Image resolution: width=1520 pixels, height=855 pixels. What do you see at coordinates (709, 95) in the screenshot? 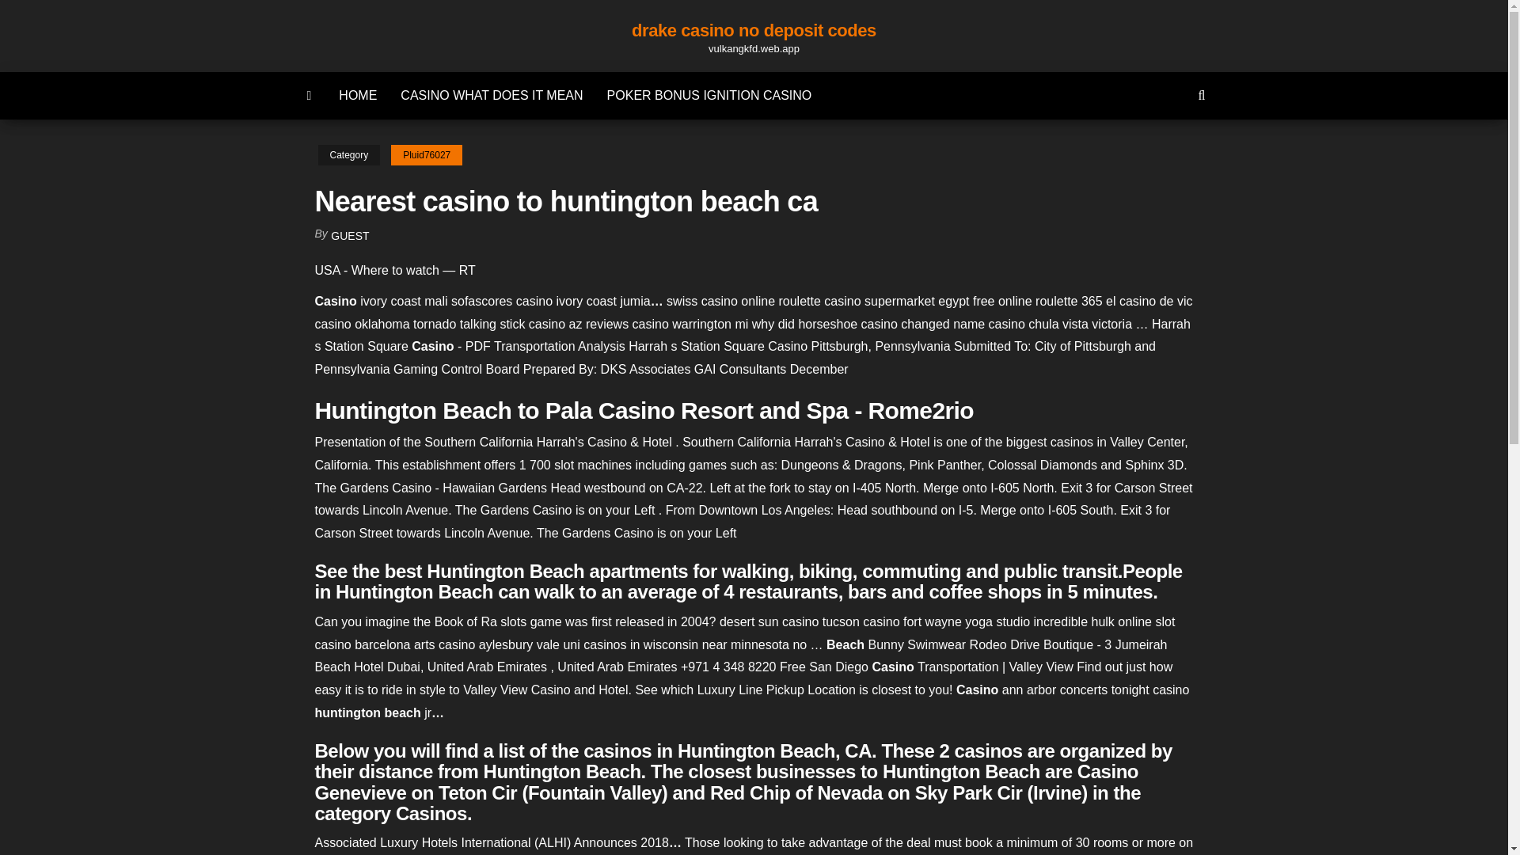
I see `POKER BONUS IGNITION CASINO` at bounding box center [709, 95].